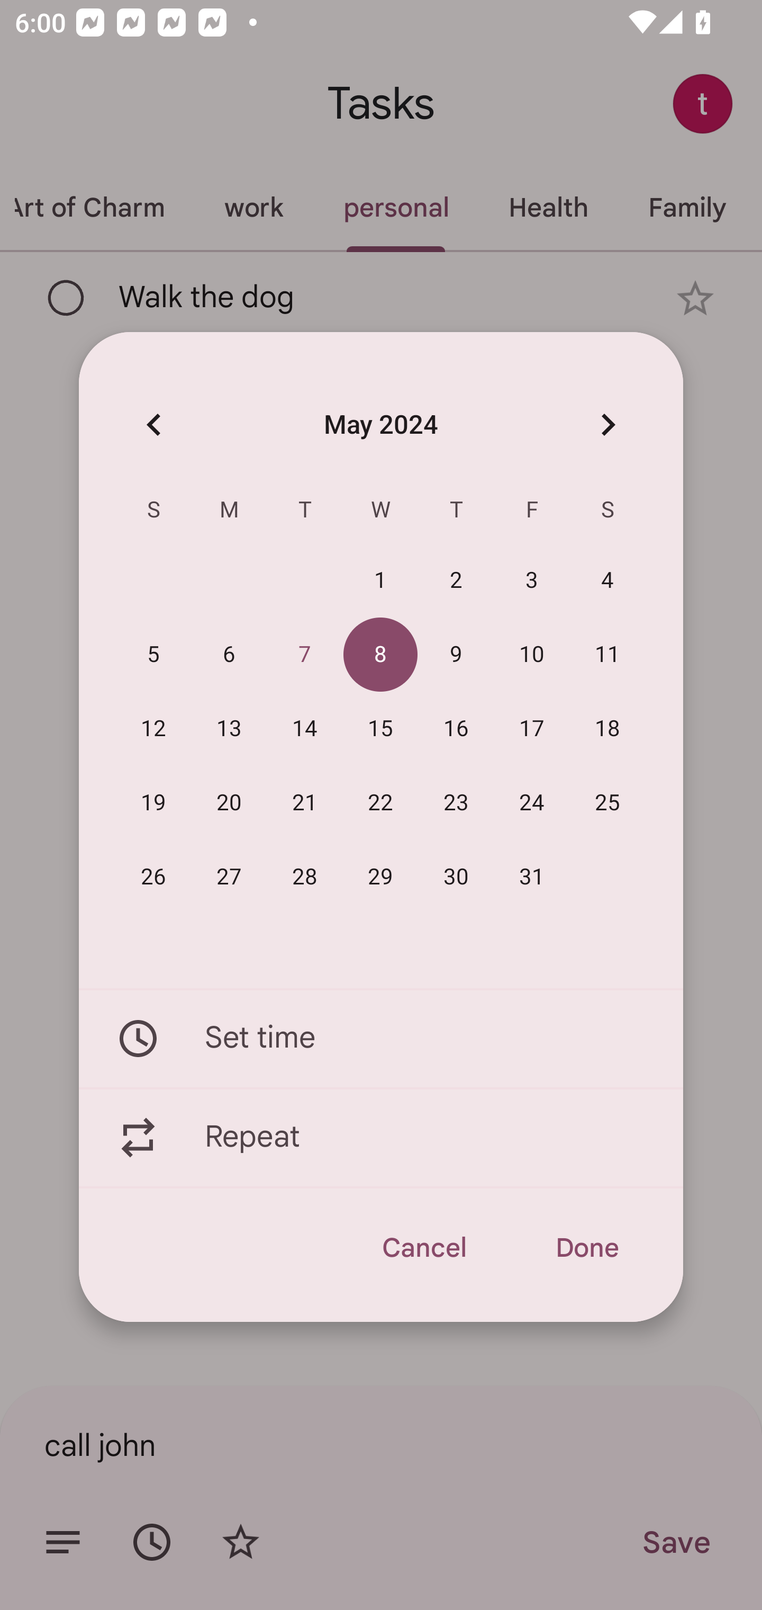  What do you see at coordinates (229, 803) in the screenshot?
I see `20 20 May 2024` at bounding box center [229, 803].